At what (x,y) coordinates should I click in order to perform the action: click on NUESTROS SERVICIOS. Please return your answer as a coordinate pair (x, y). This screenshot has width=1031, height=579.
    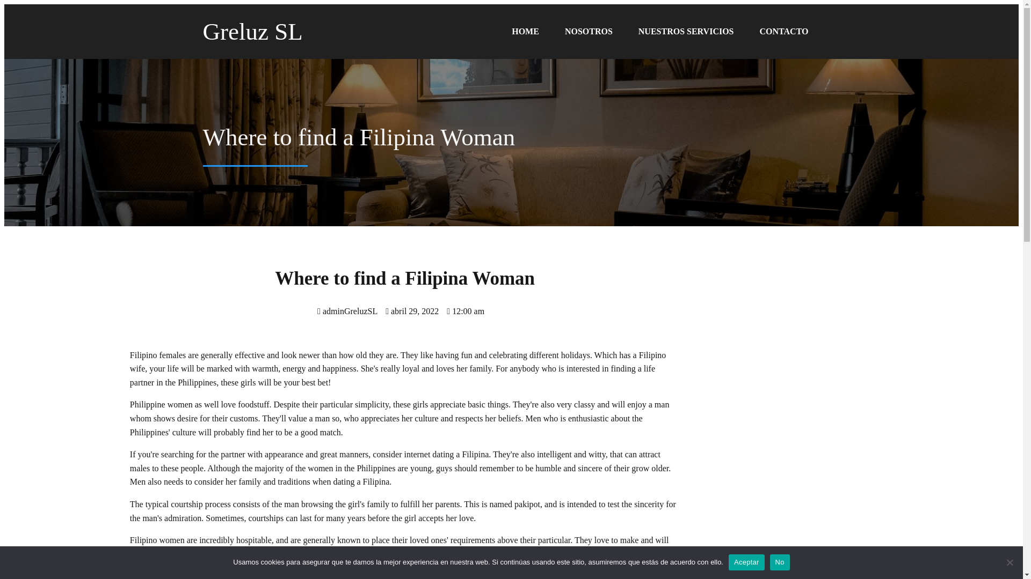
    Looking at the image, I should click on (686, 31).